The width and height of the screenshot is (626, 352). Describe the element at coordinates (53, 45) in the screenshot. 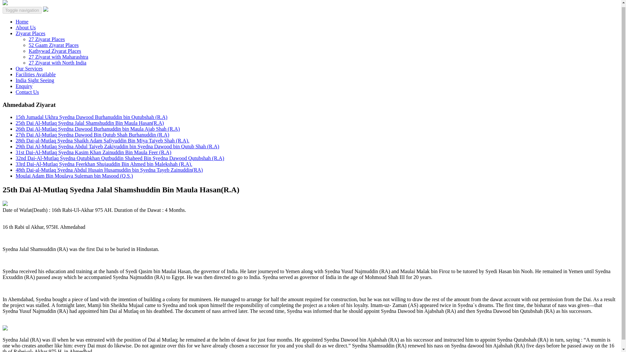

I see `52 Gaam Ziyarat Places` at that location.